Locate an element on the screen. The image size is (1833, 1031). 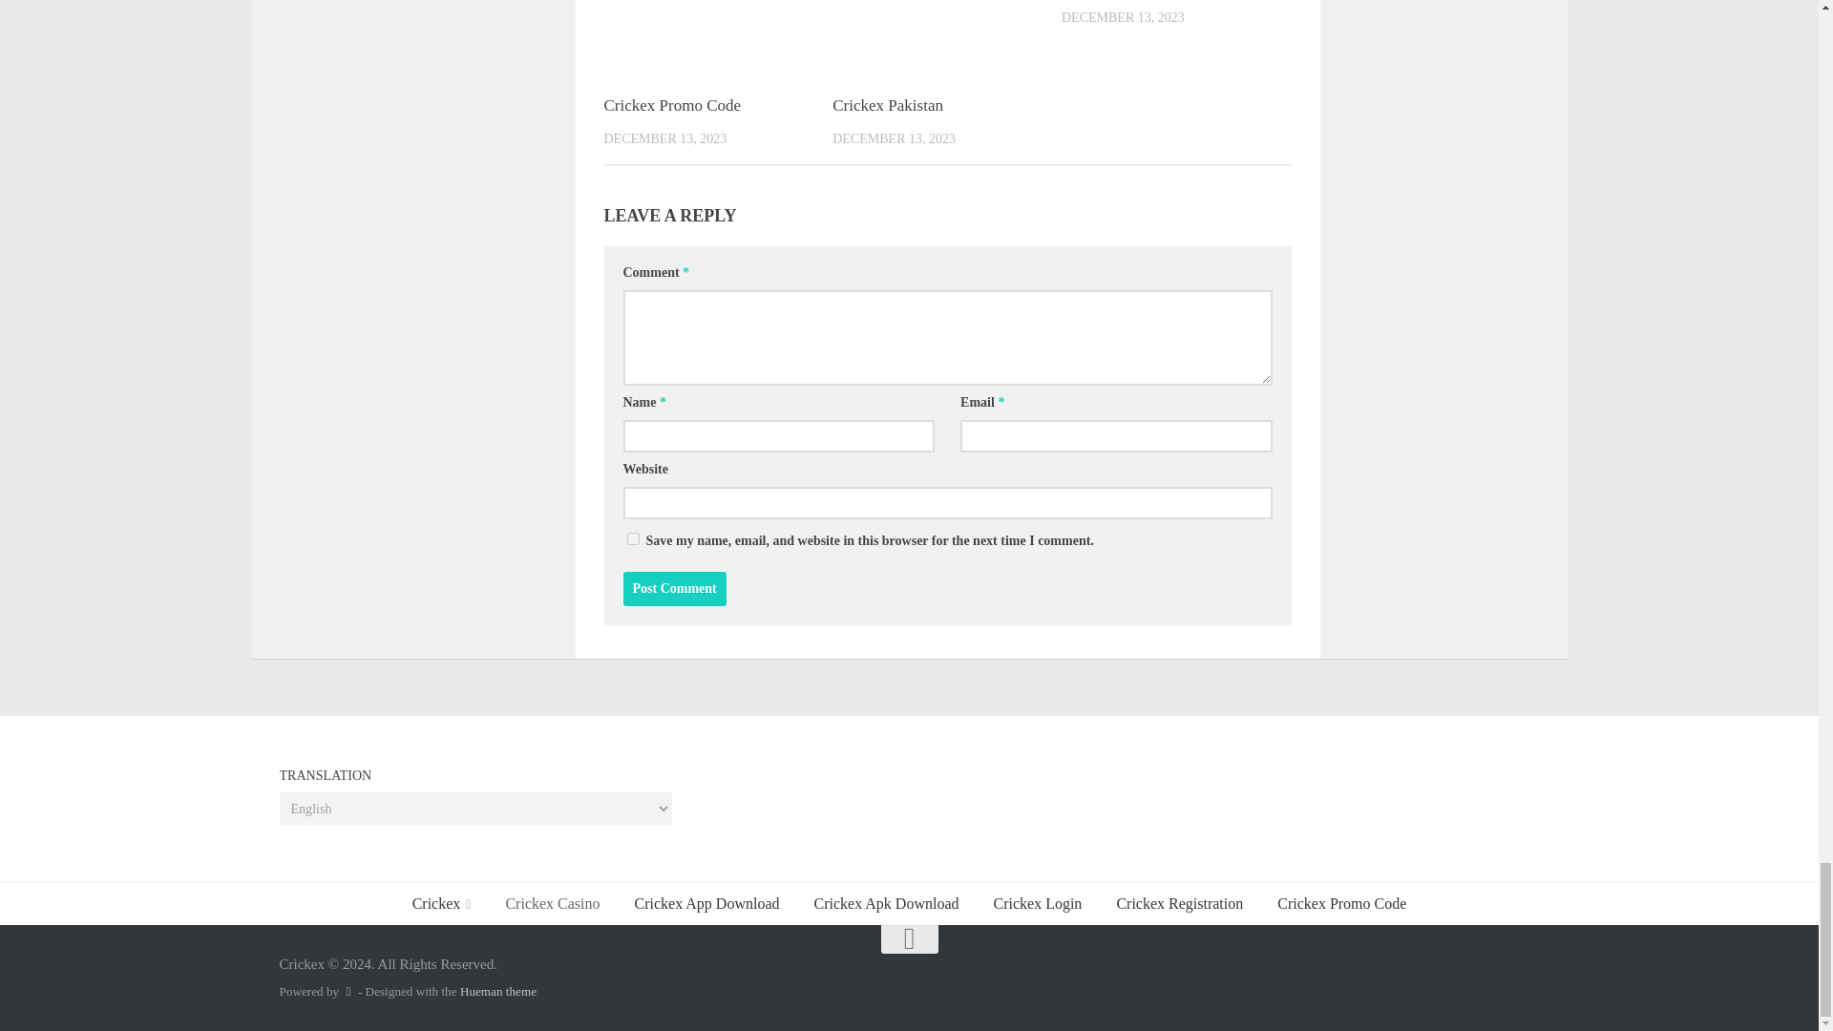
Post Comment is located at coordinates (674, 589).